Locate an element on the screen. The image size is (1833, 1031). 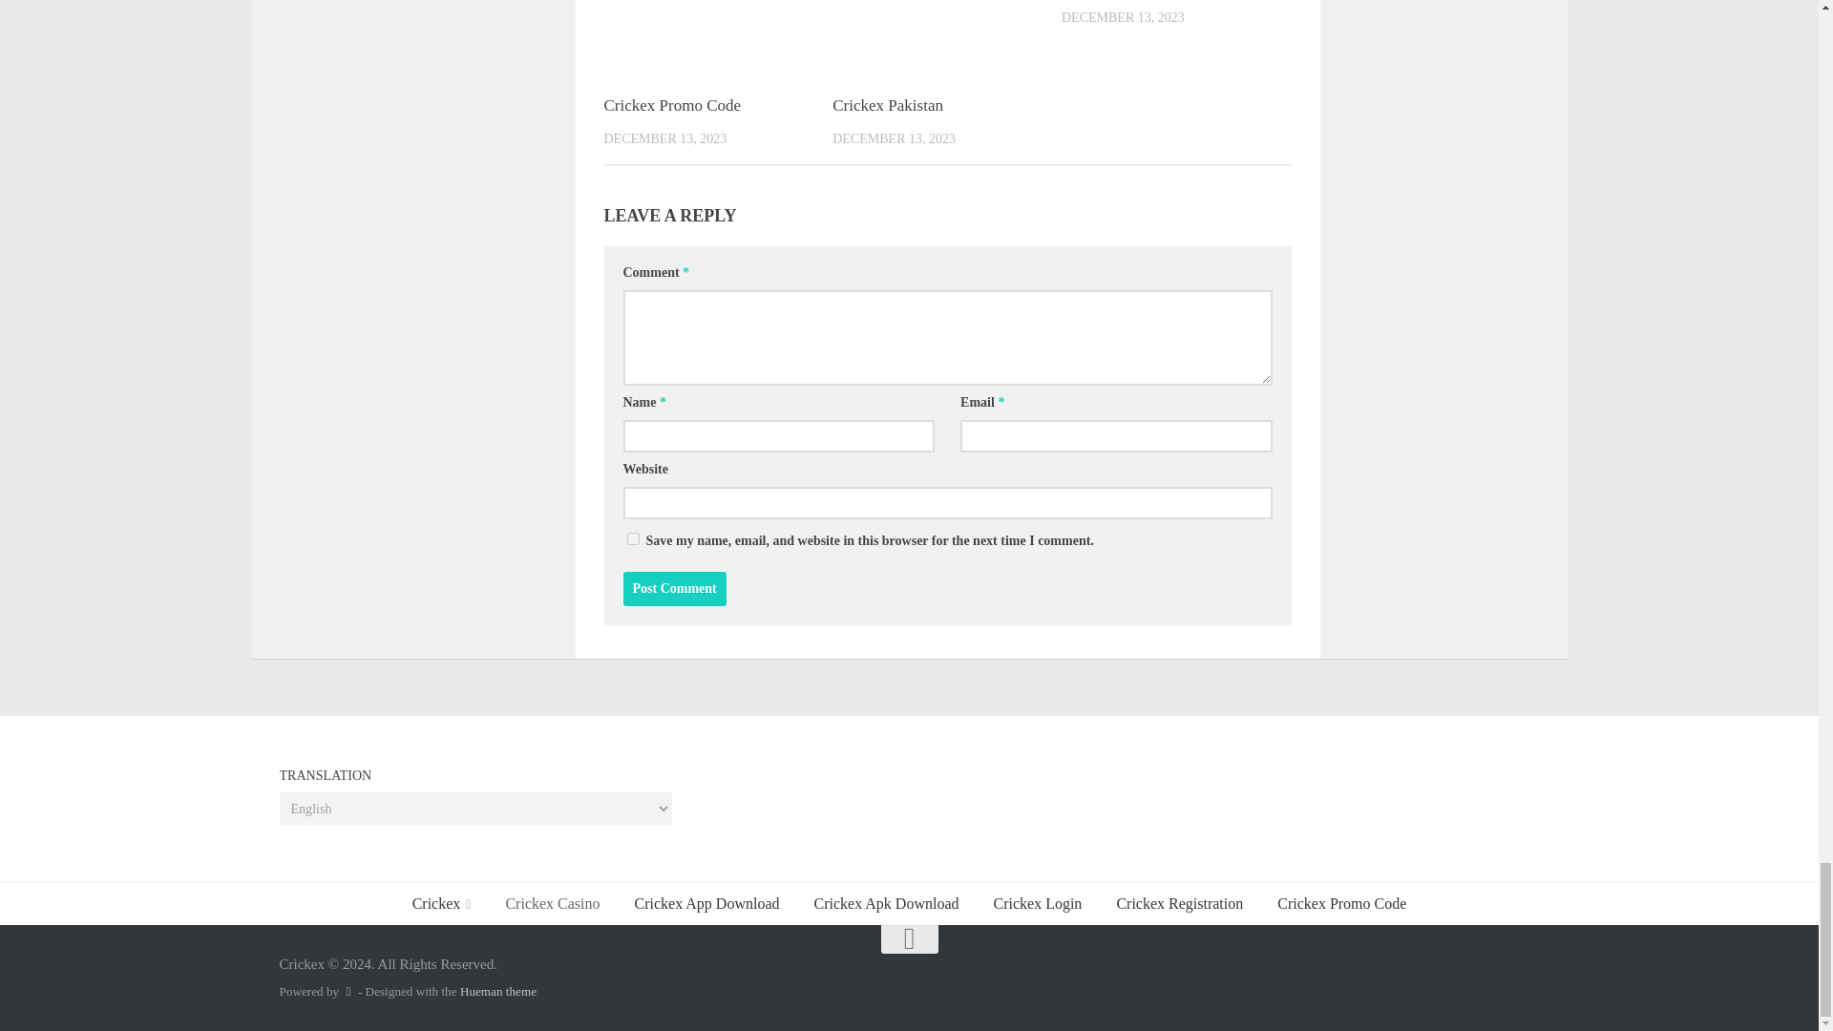
Post Comment is located at coordinates (674, 589).